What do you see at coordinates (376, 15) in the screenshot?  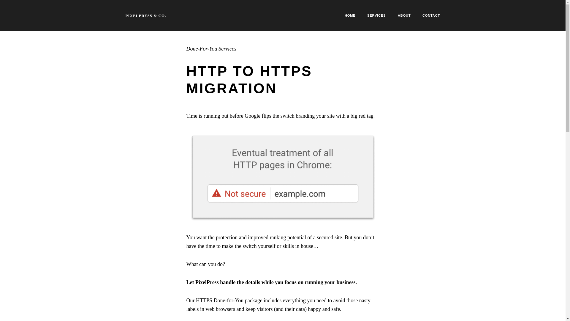 I see `SERVICES` at bounding box center [376, 15].